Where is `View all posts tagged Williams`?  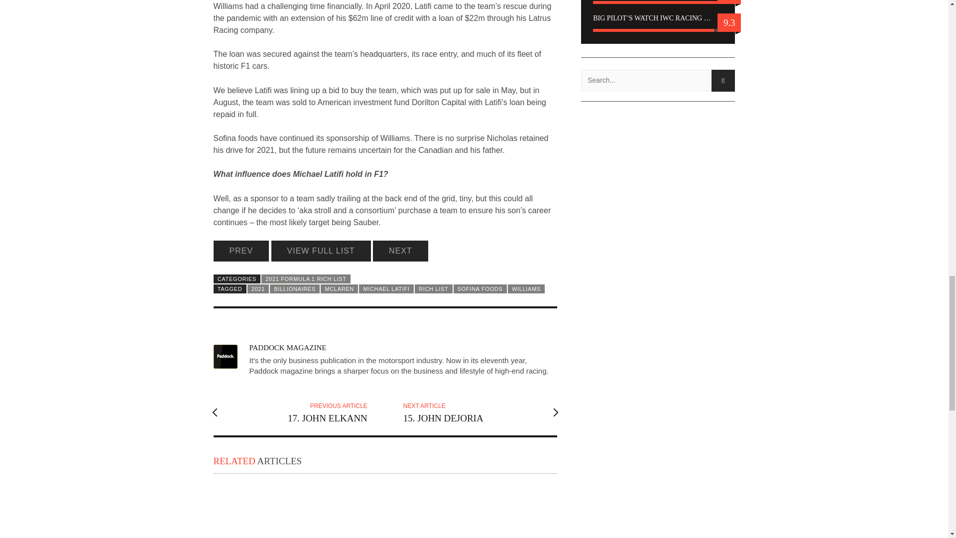
View all posts tagged Williams is located at coordinates (526, 289).